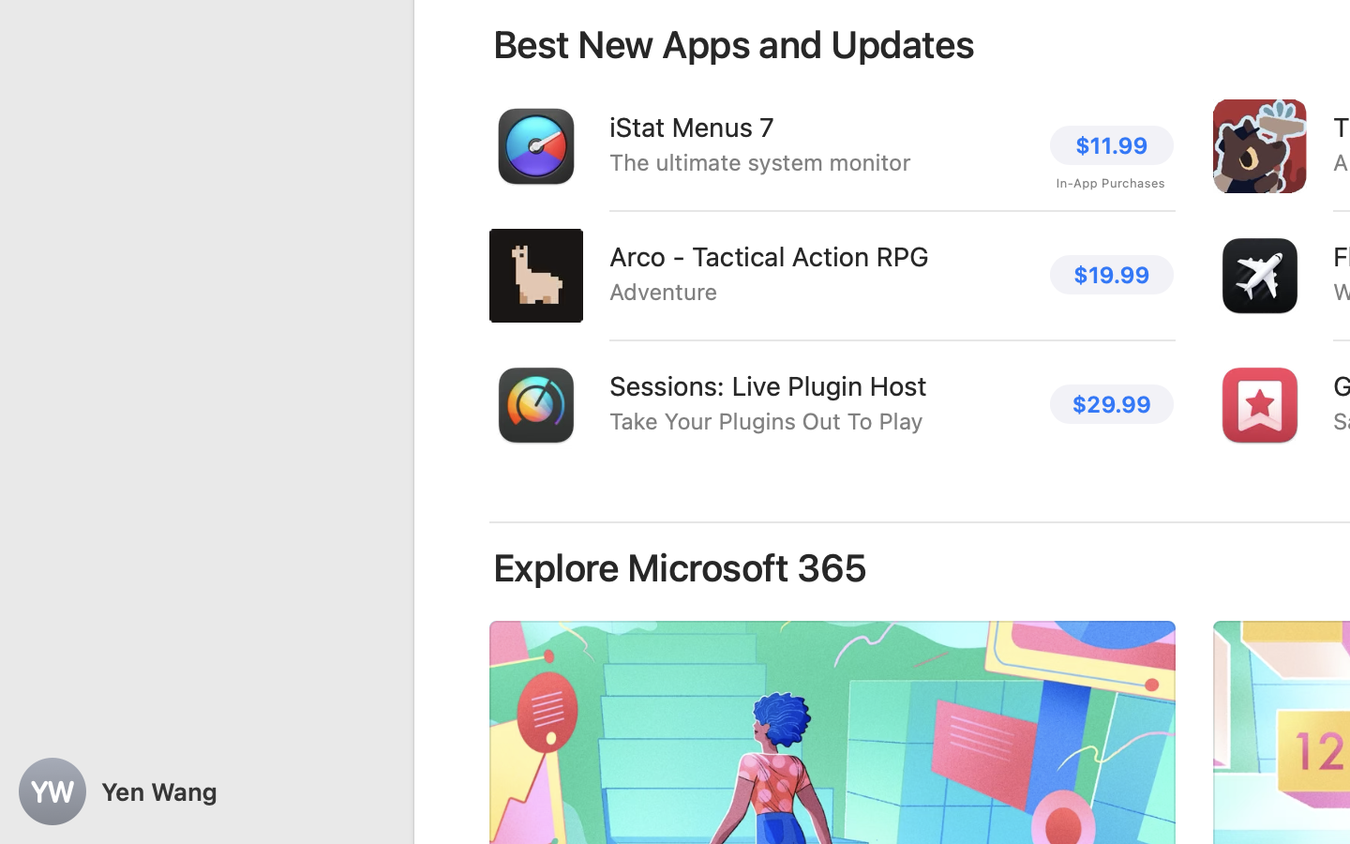 This screenshot has width=1350, height=844. What do you see at coordinates (206, 791) in the screenshot?
I see `Yen Wang` at bounding box center [206, 791].